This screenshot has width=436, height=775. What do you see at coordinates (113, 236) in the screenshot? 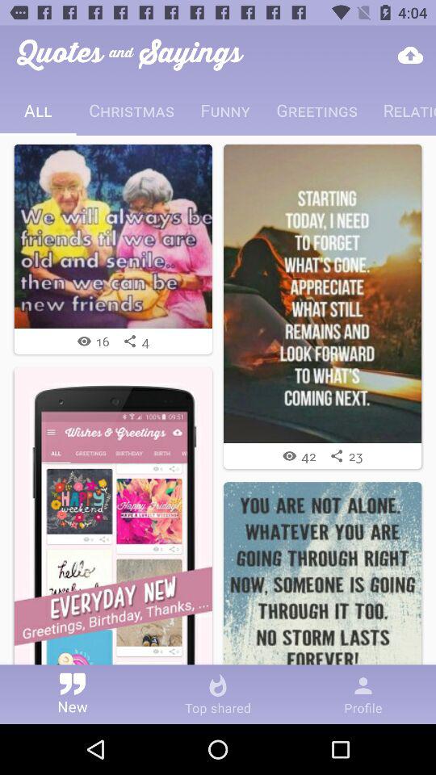
I see `open post` at bounding box center [113, 236].